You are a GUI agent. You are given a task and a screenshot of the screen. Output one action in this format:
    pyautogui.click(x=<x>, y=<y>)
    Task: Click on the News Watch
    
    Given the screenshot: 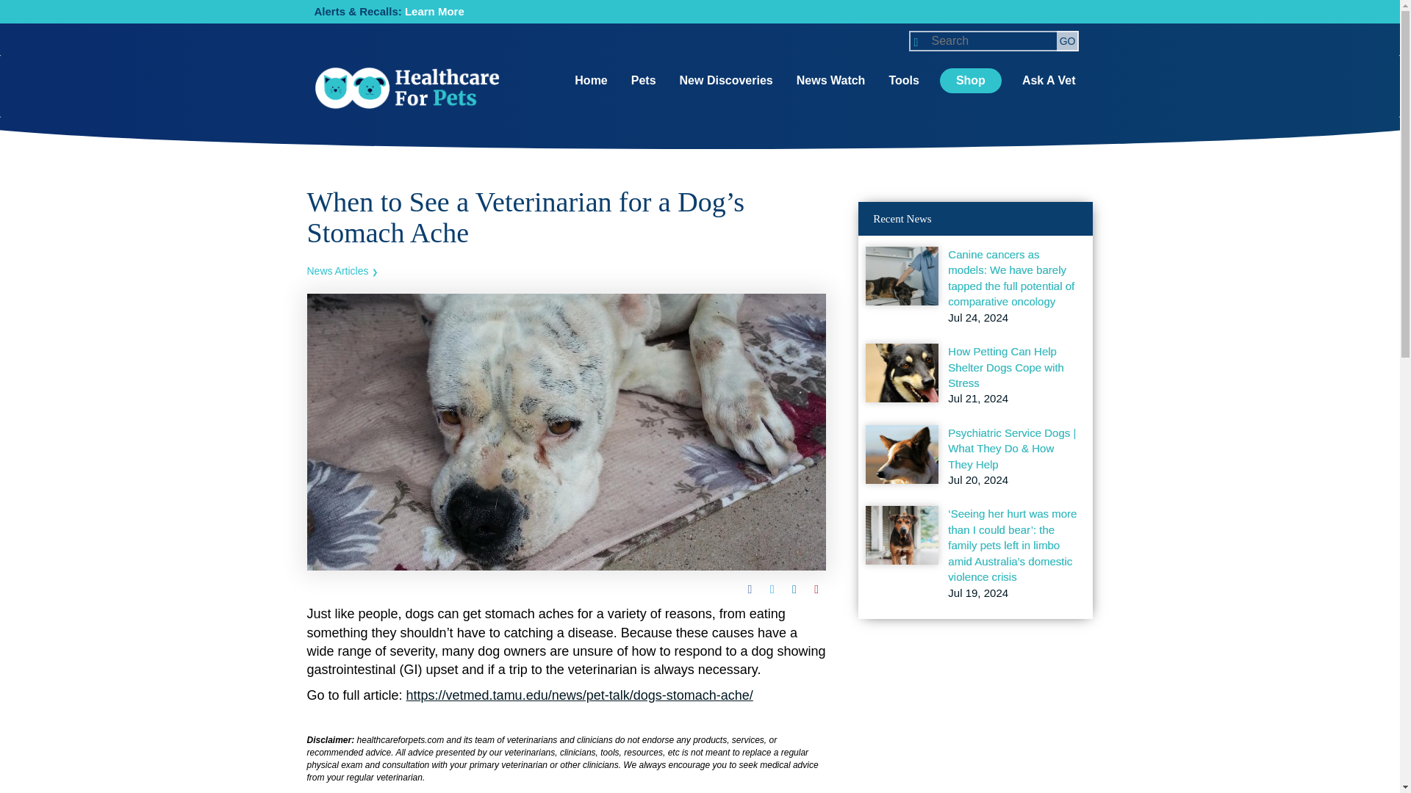 What is the action you would take?
    pyautogui.click(x=830, y=81)
    